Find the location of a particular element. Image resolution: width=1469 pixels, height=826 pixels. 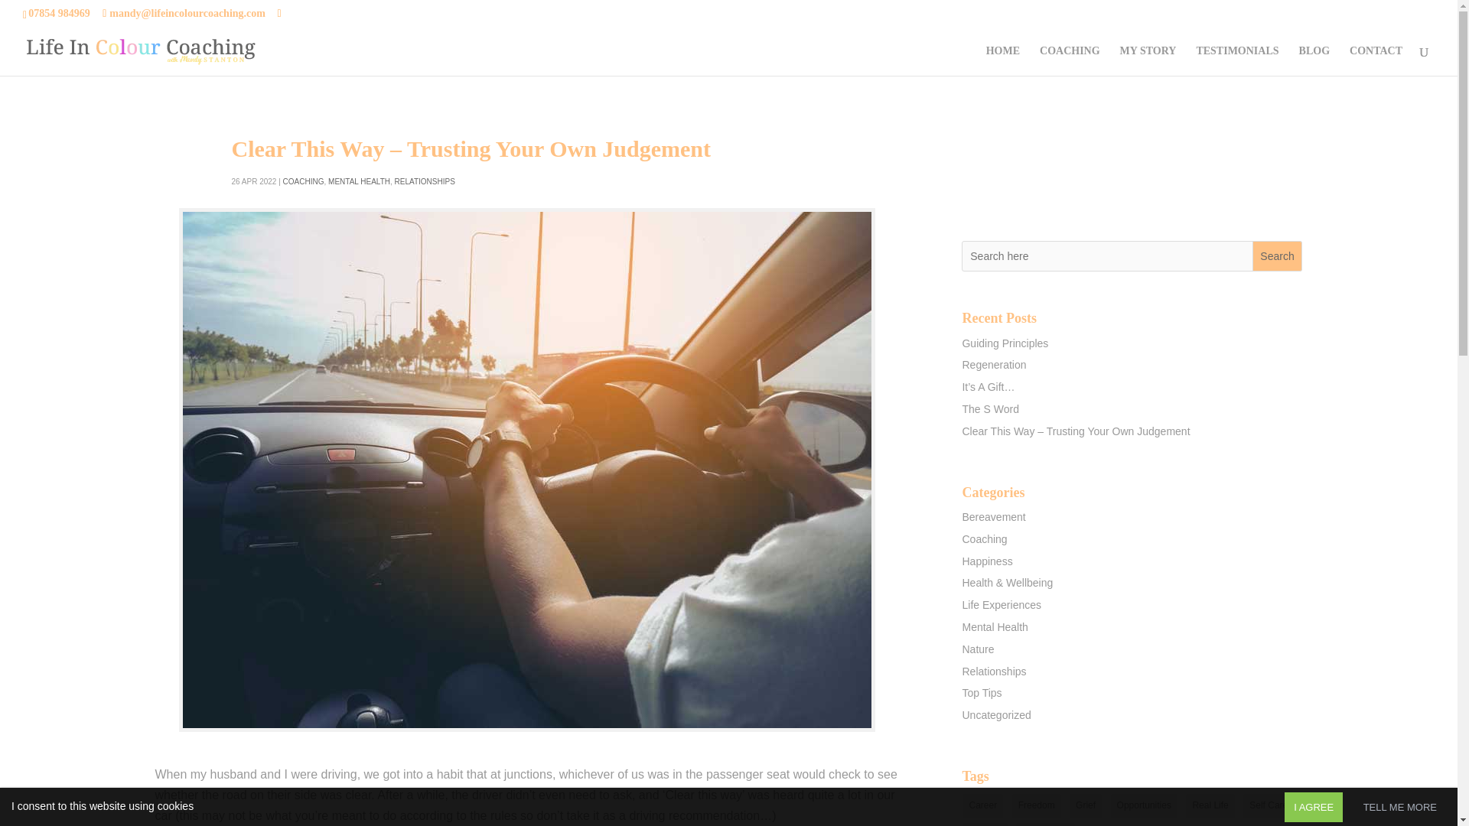

Freedom is located at coordinates (1037, 805).